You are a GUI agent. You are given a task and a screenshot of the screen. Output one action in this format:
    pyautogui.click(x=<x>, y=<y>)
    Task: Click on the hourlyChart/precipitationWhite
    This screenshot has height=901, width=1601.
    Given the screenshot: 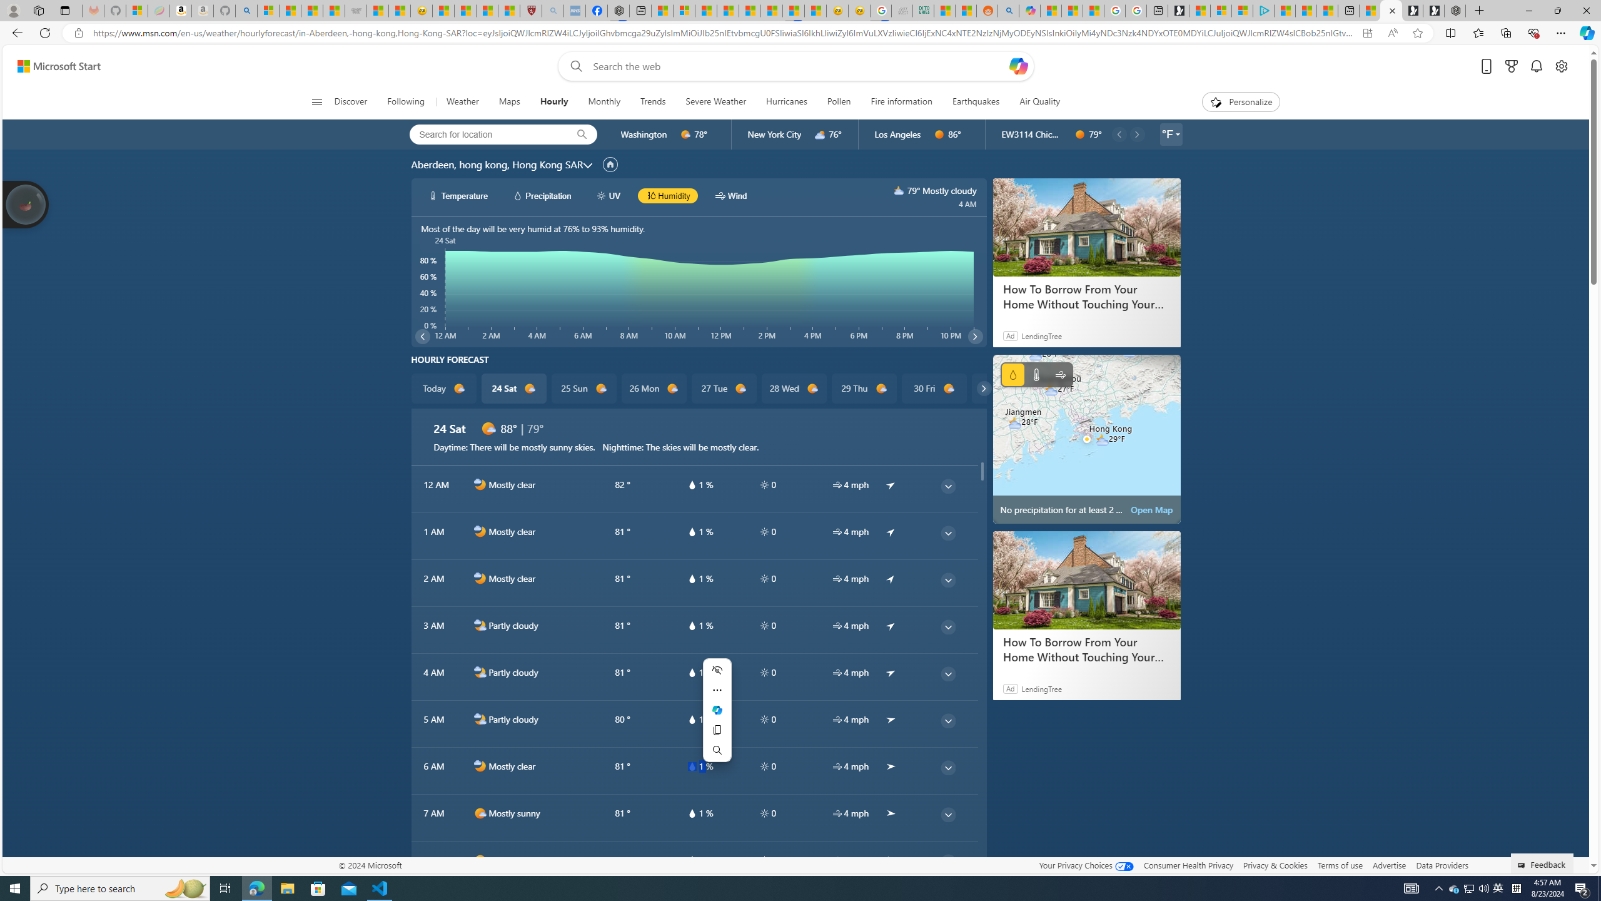 What is the action you would take?
    pyautogui.click(x=518, y=195)
    